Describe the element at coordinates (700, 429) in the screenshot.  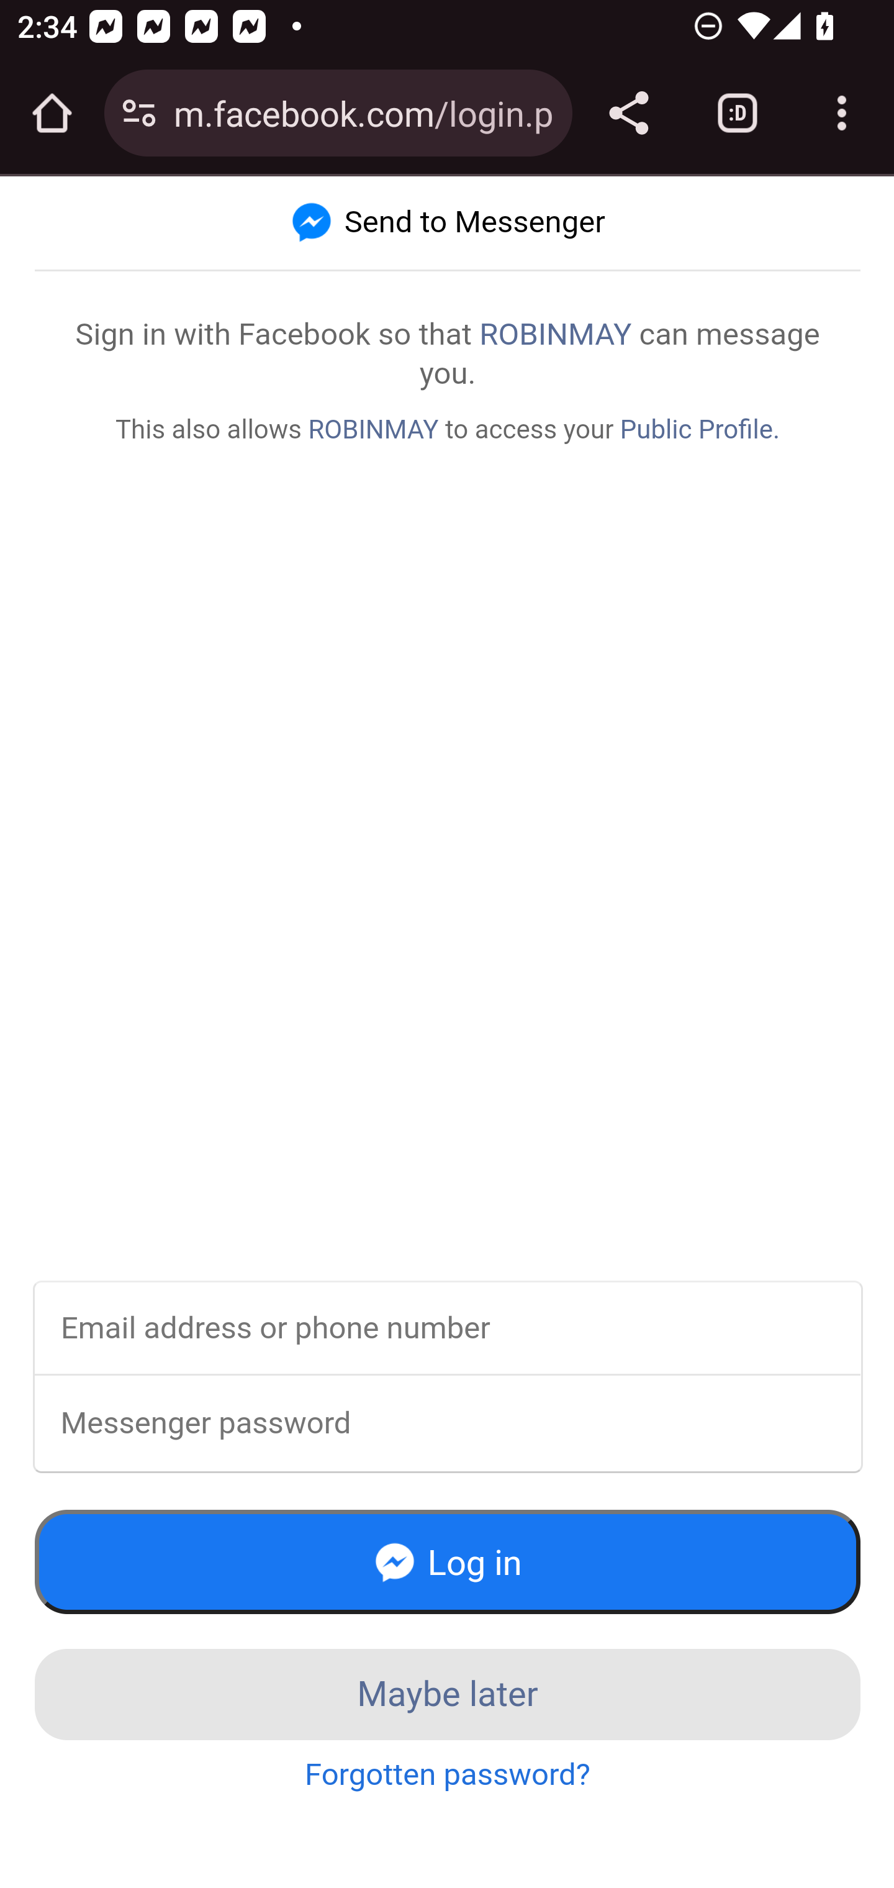
I see `Public Profile.` at that location.